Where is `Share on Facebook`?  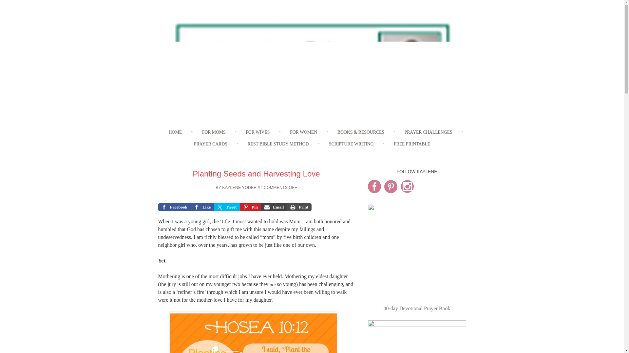 Share on Facebook is located at coordinates (174, 207).